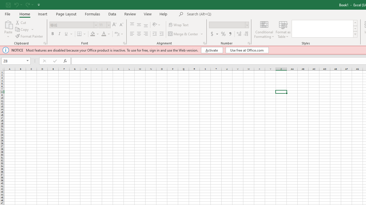  What do you see at coordinates (355, 23) in the screenshot?
I see `Row up` at bounding box center [355, 23].